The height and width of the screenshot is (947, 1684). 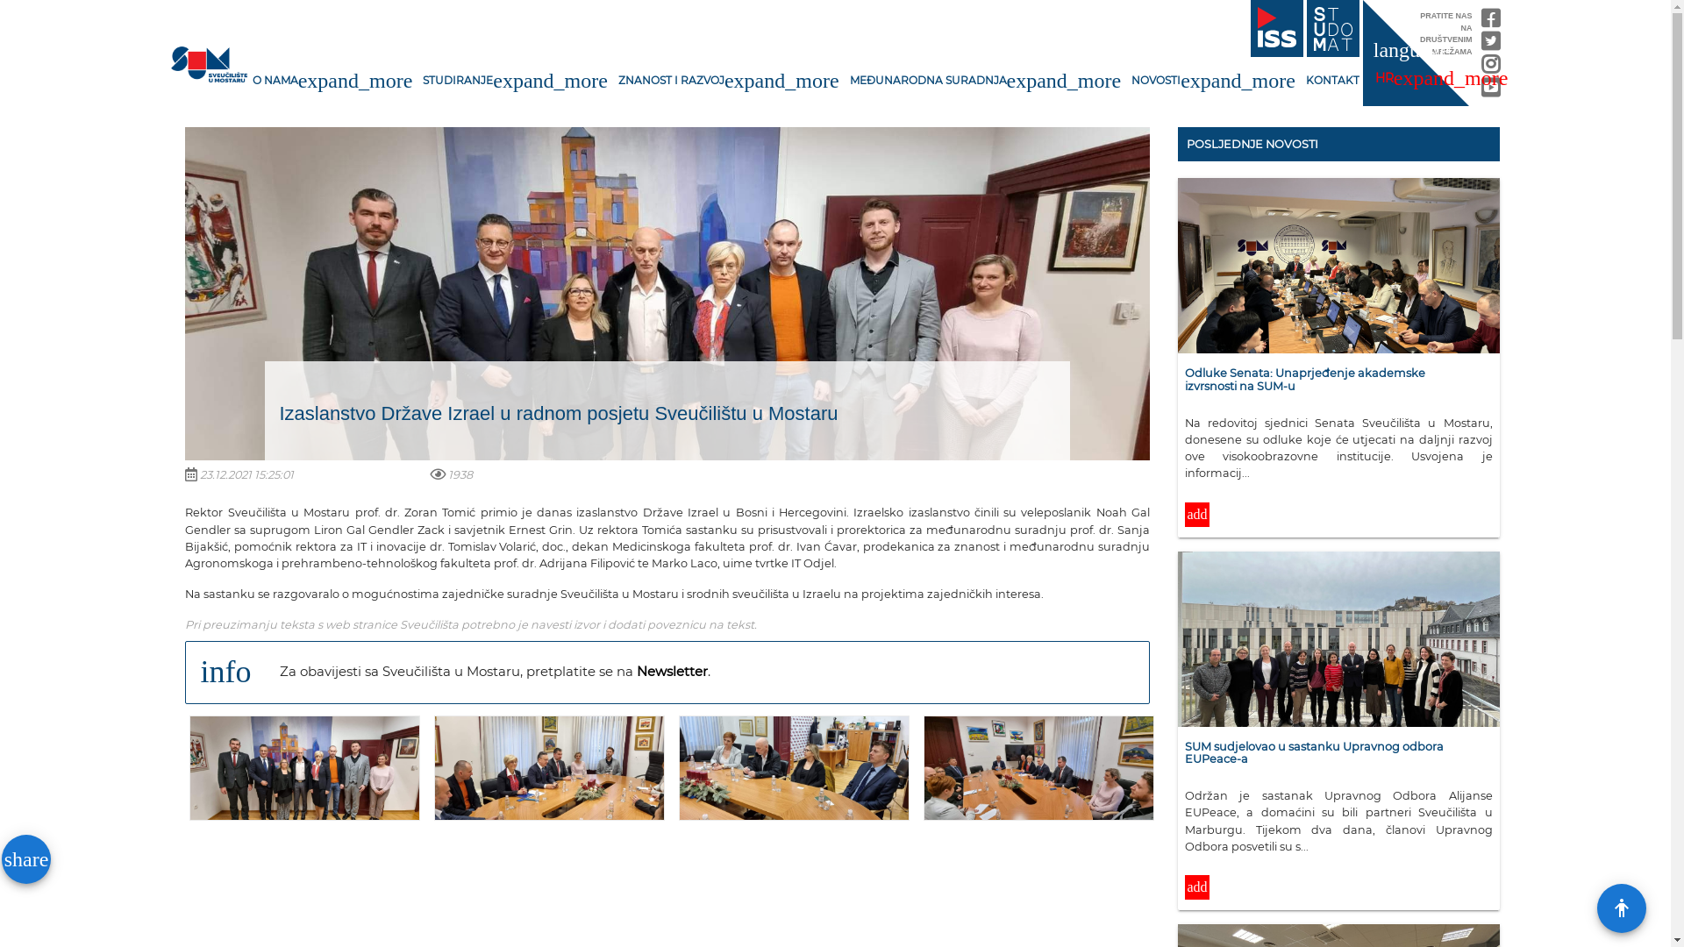 I want to click on add, so click(x=1197, y=521).